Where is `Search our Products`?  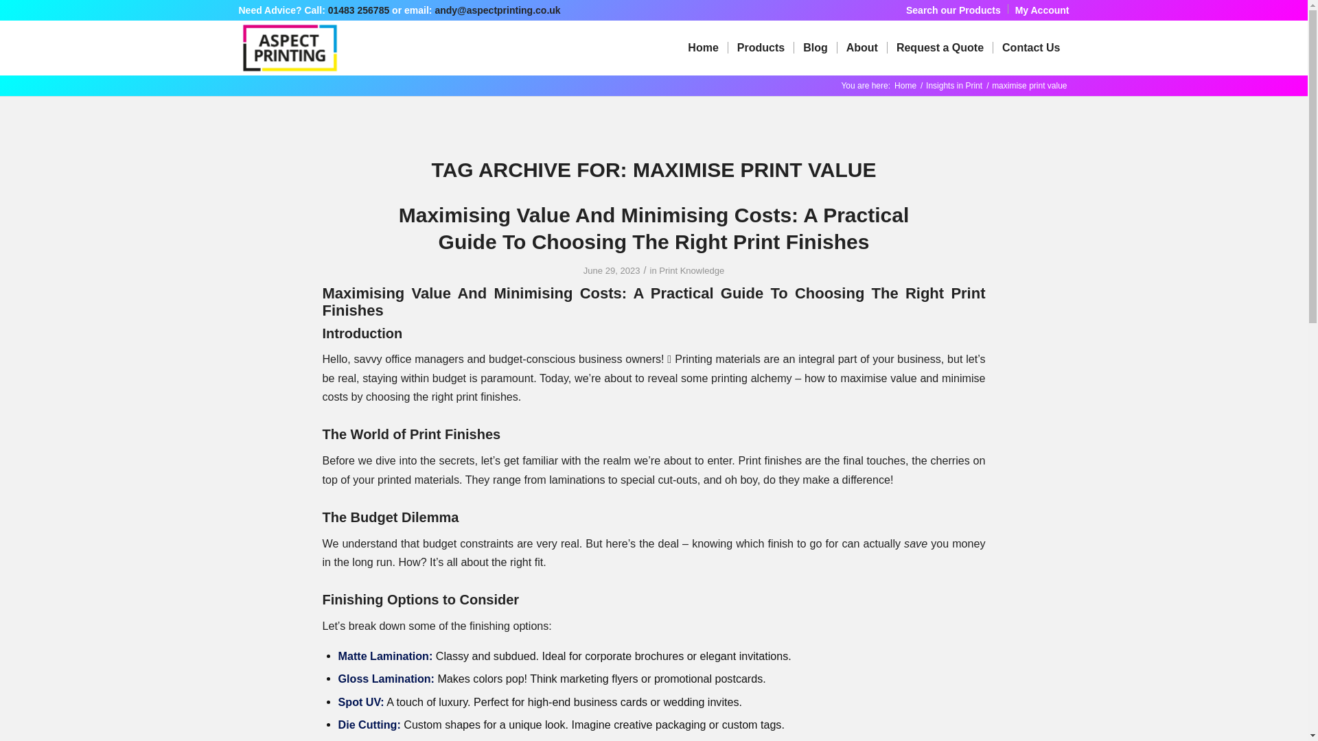
Search our Products is located at coordinates (953, 10).